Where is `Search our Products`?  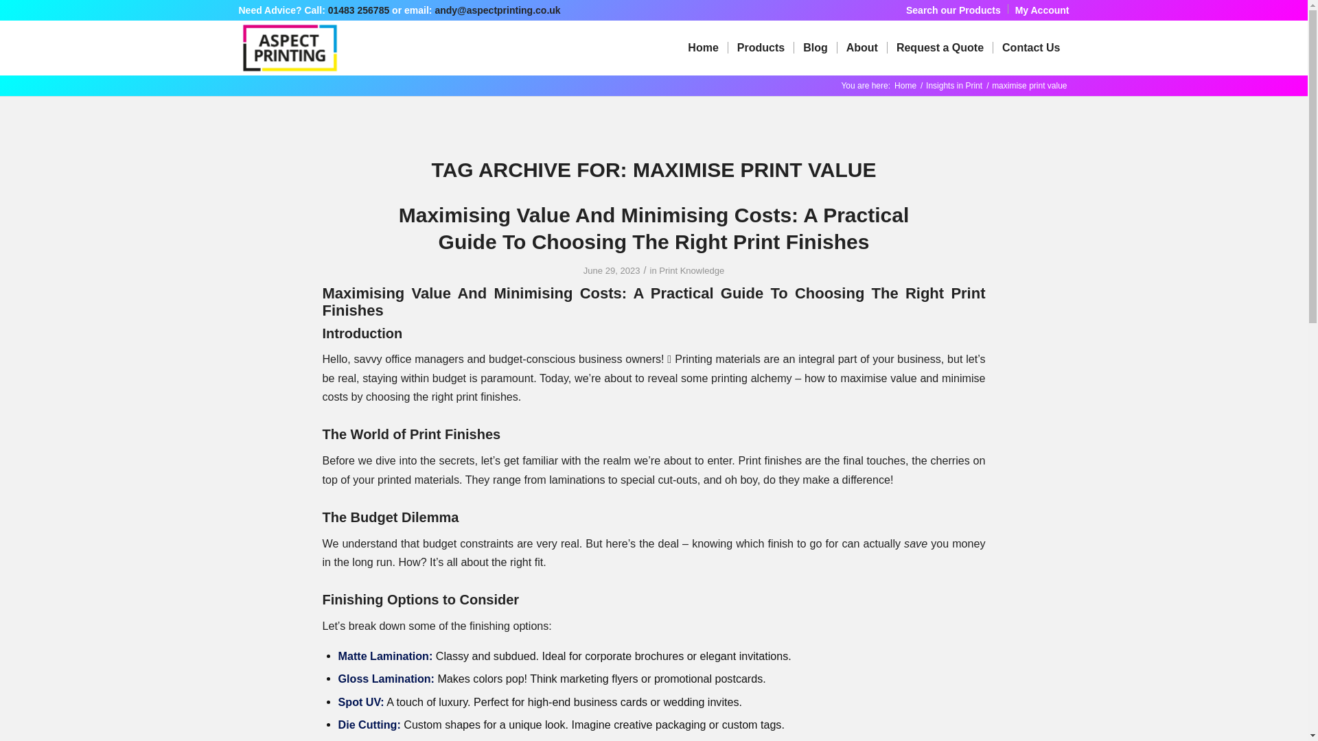
Search our Products is located at coordinates (953, 10).